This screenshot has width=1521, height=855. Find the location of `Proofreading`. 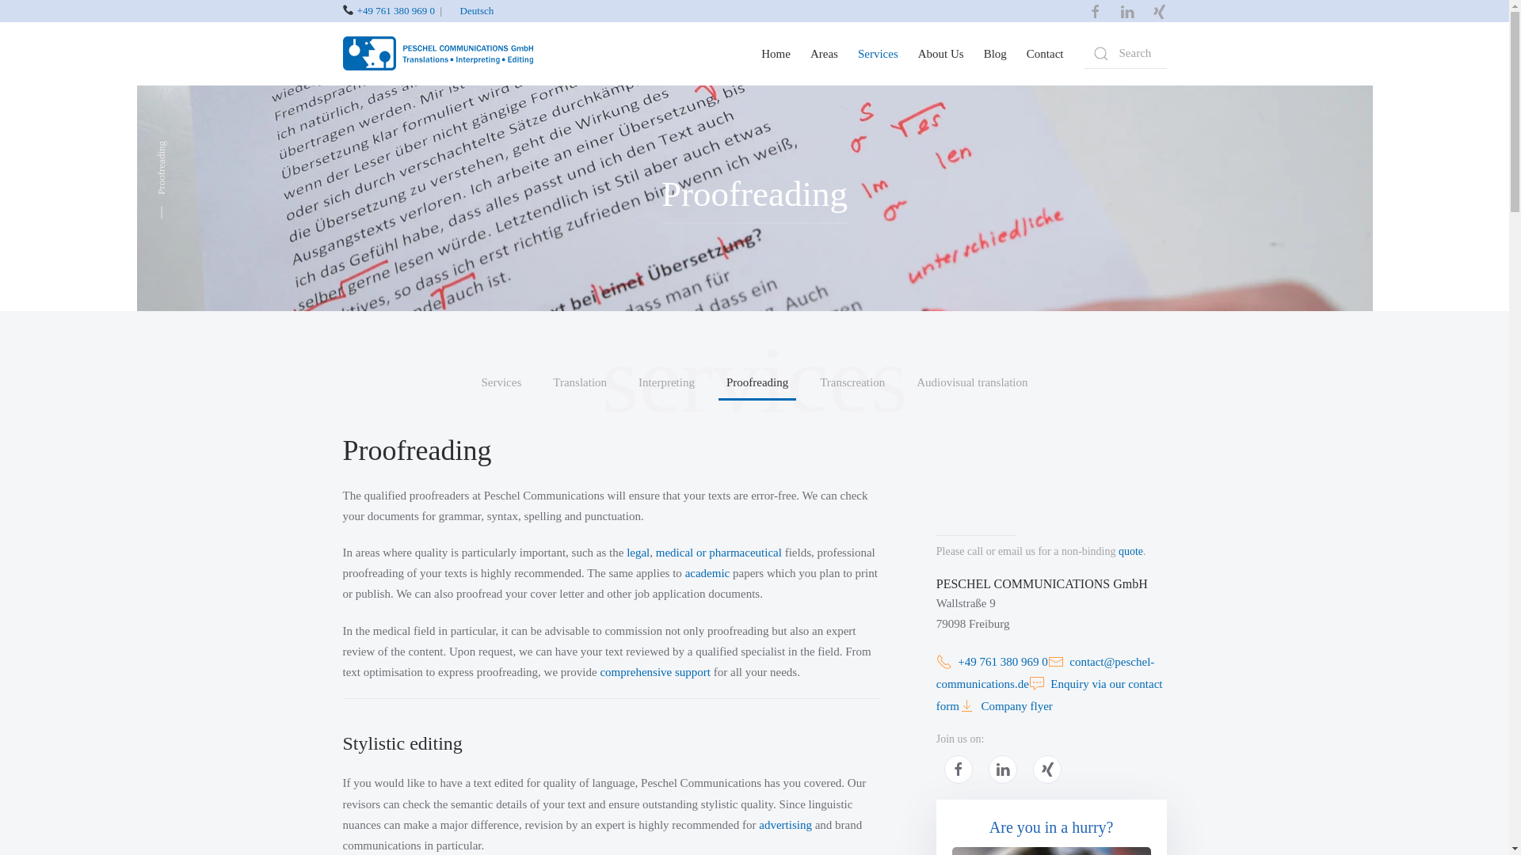

Proofreading is located at coordinates (754, 199).